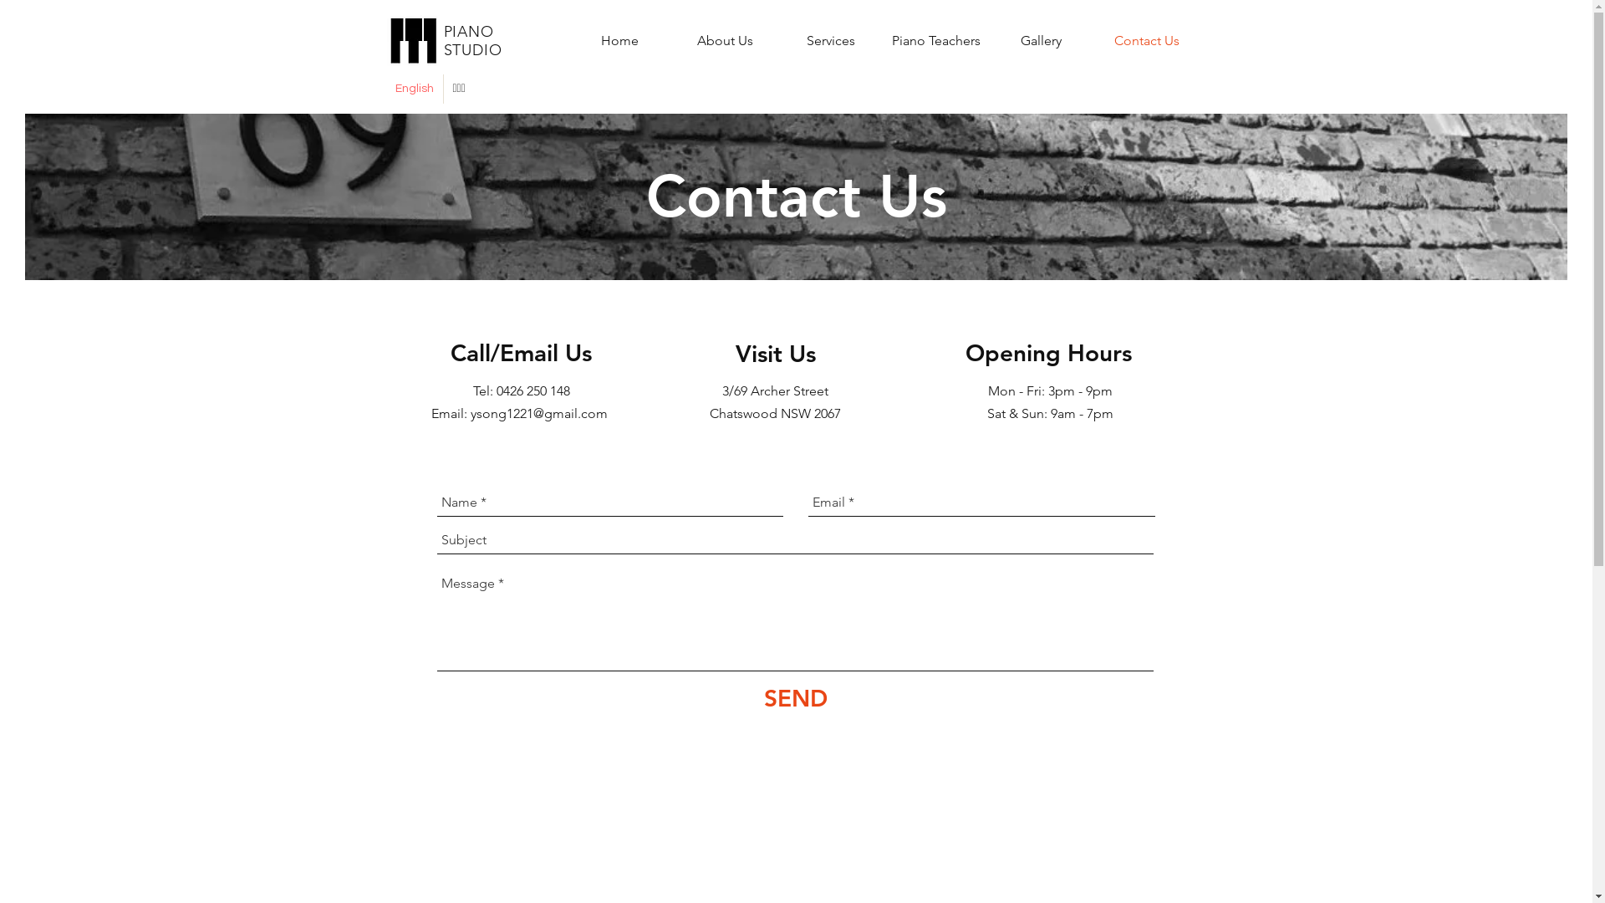  Describe the element at coordinates (522, 413) in the screenshot. I see `Email: ysong1221@gmail.com ` at that location.